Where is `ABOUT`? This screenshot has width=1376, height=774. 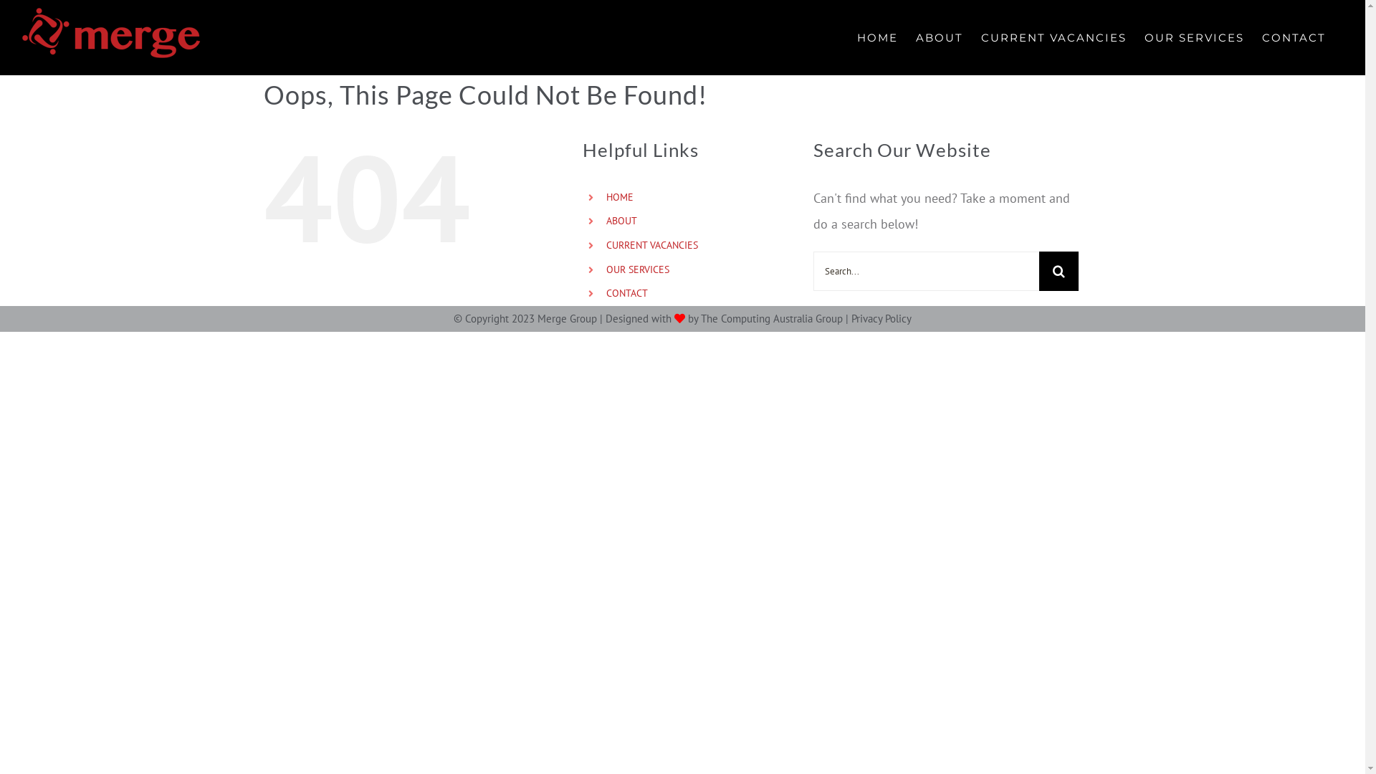
ABOUT is located at coordinates (622, 221).